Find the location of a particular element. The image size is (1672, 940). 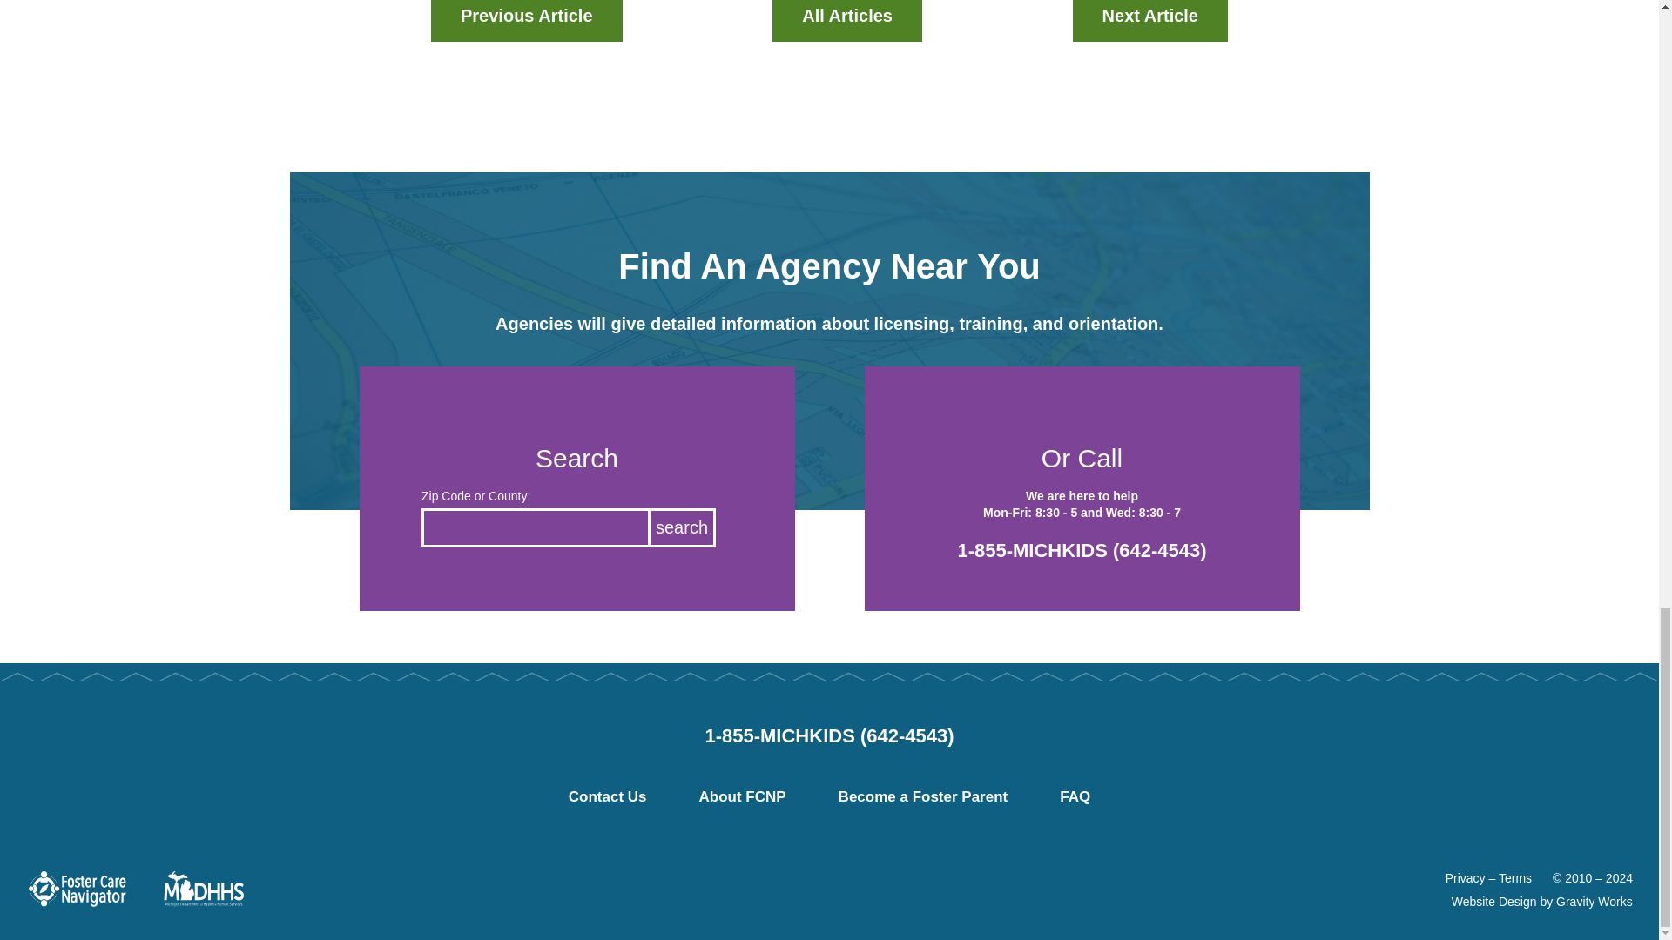

Next Article is located at coordinates (1149, 21).